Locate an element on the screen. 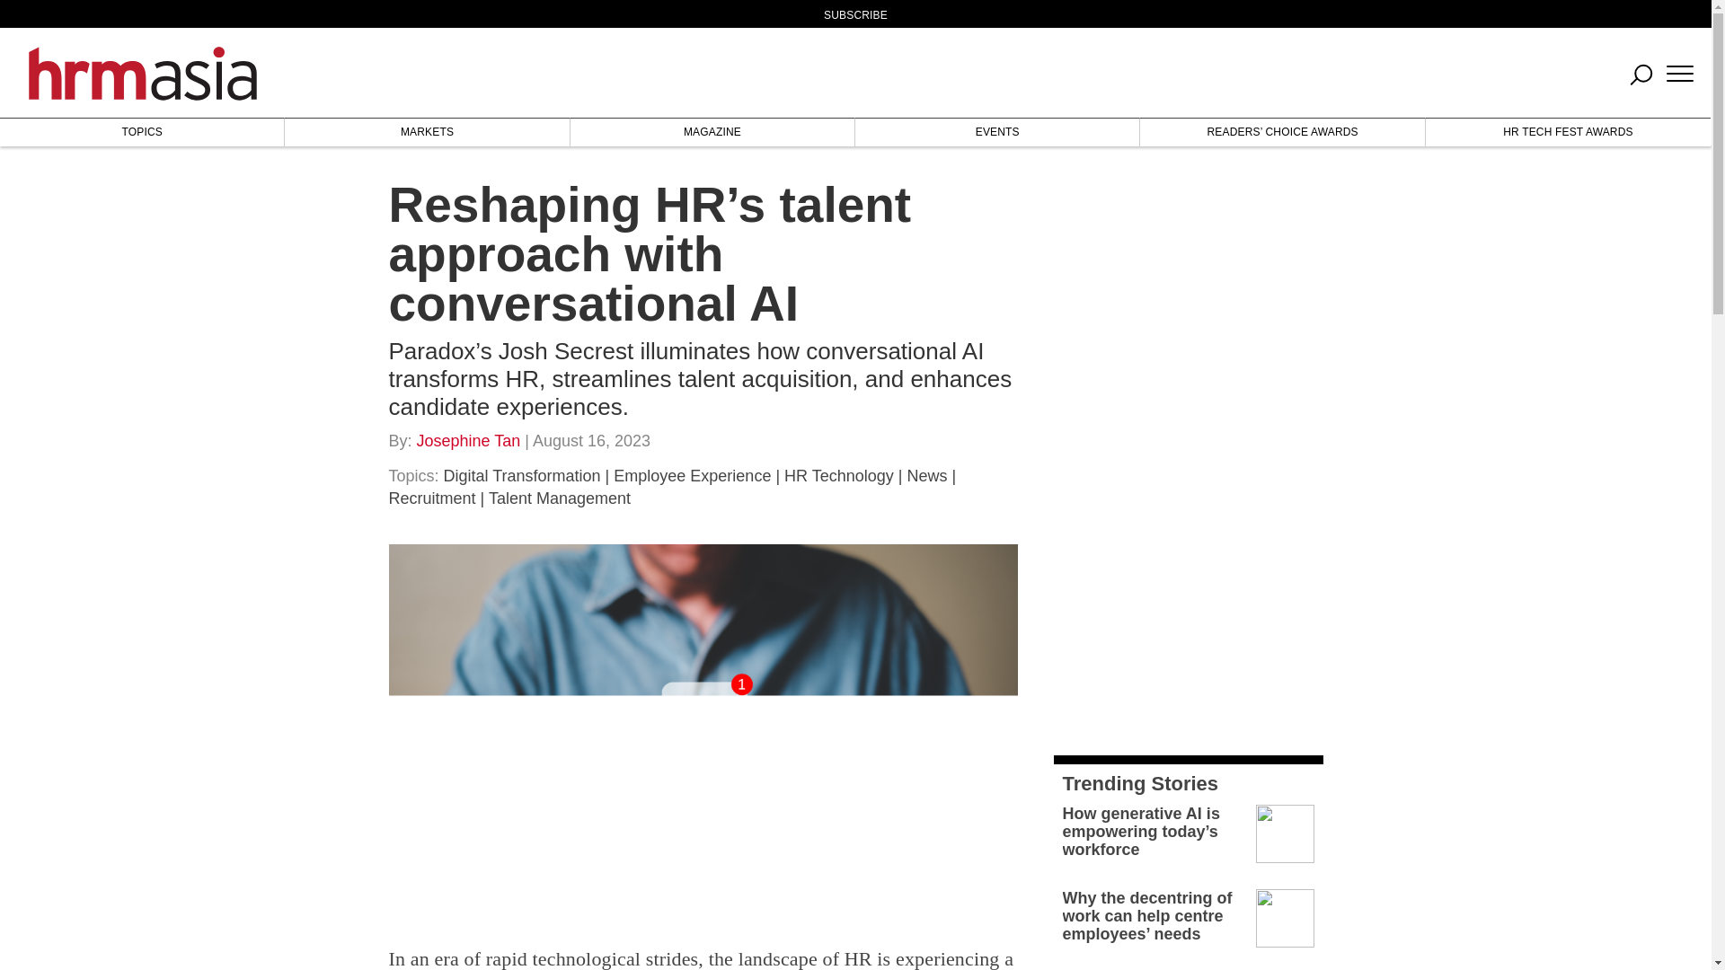 The width and height of the screenshot is (1725, 970). Posts by Josephine Tan is located at coordinates (469, 440).